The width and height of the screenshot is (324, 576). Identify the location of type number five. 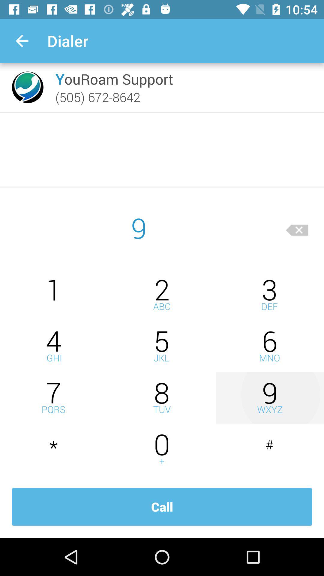
(162, 346).